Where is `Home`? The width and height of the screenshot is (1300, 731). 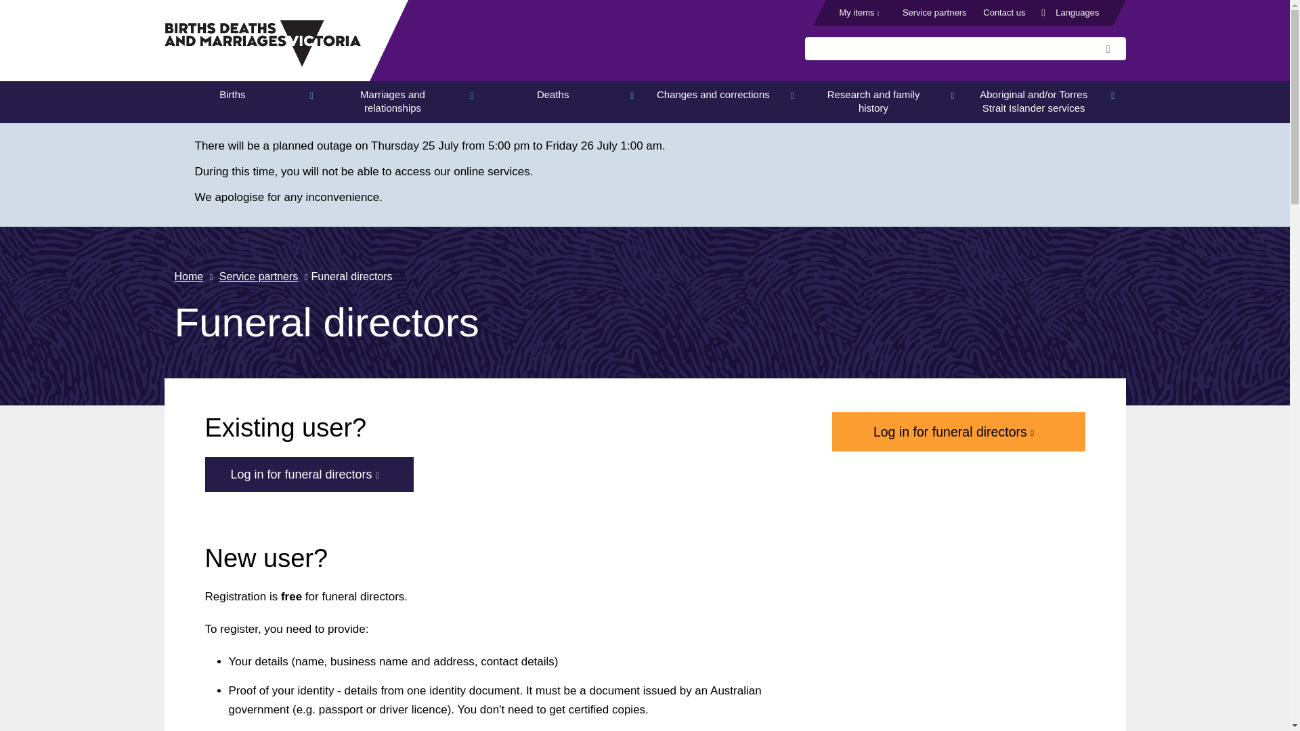 Home is located at coordinates (261, 46).